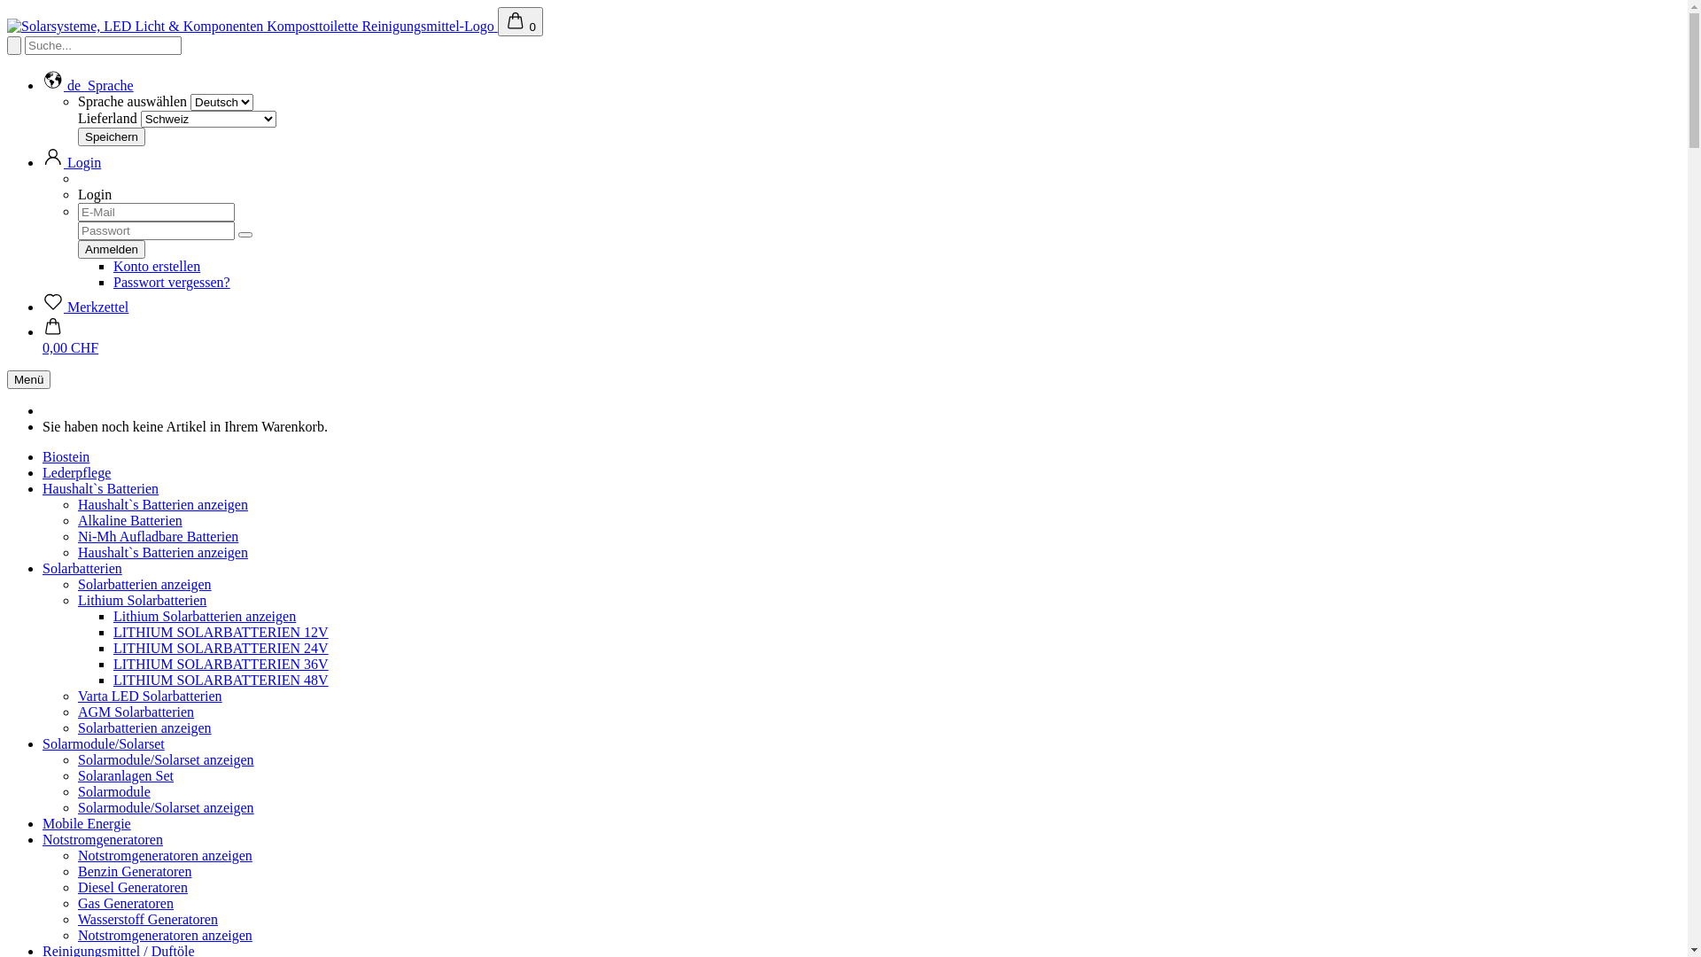 The width and height of the screenshot is (1701, 957). What do you see at coordinates (147, 920) in the screenshot?
I see `Wasserstoff Generatoren` at bounding box center [147, 920].